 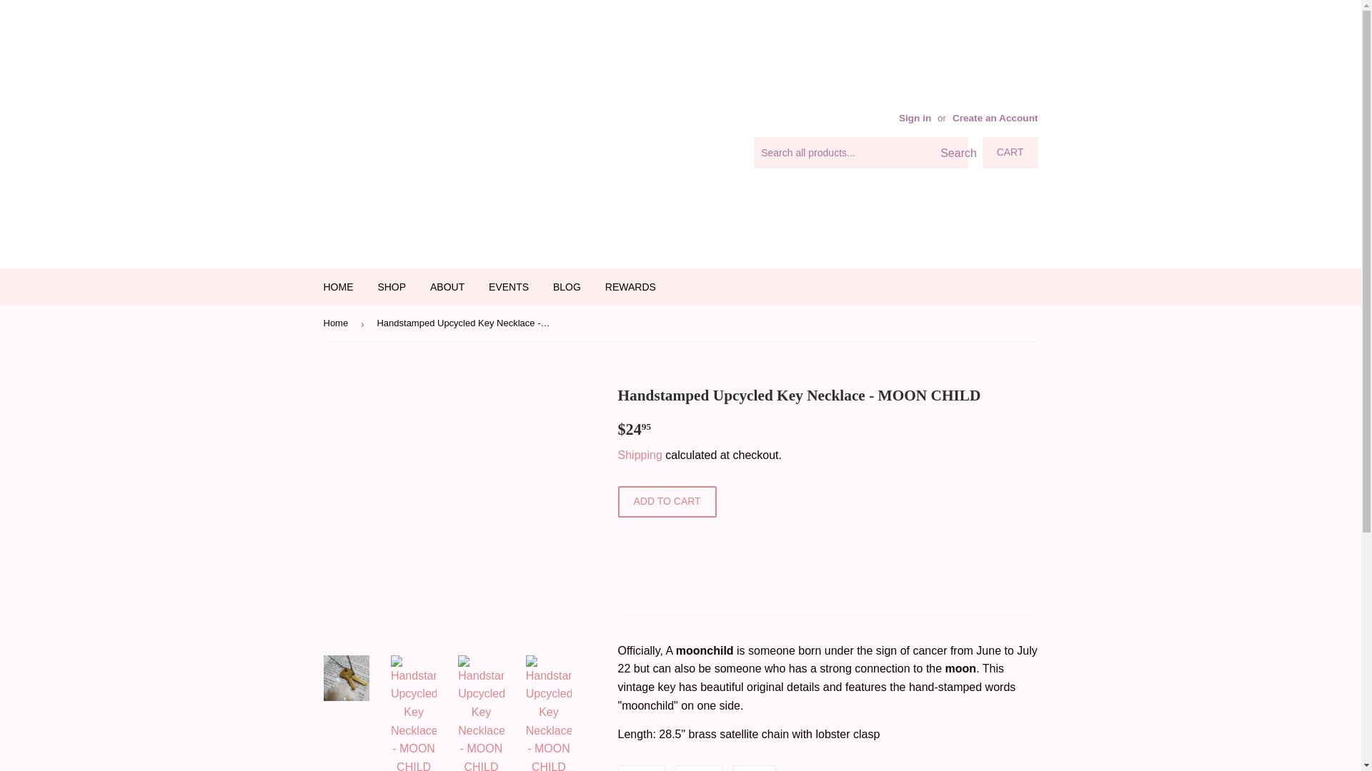 I want to click on CART, so click(x=1010, y=153).